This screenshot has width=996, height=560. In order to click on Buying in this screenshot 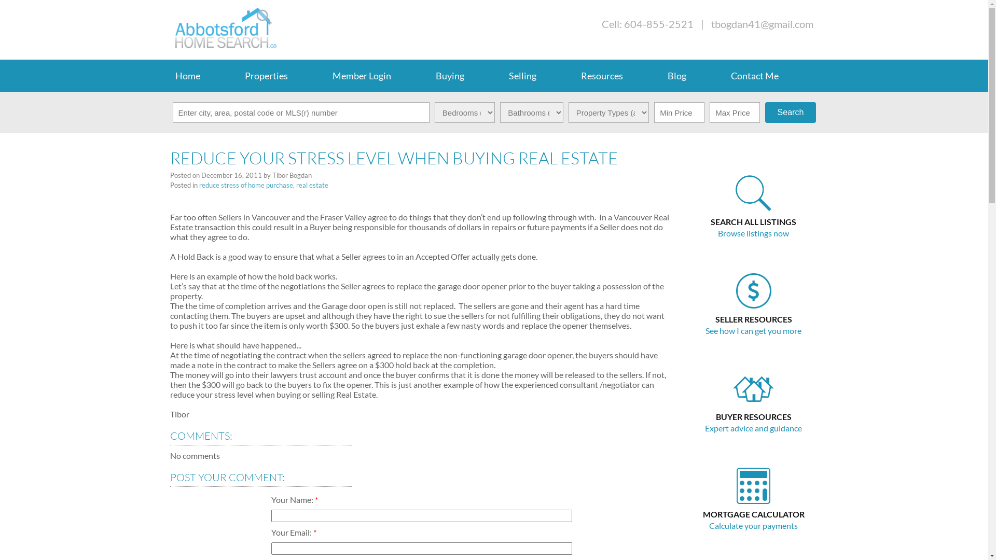, I will do `click(467, 76)`.